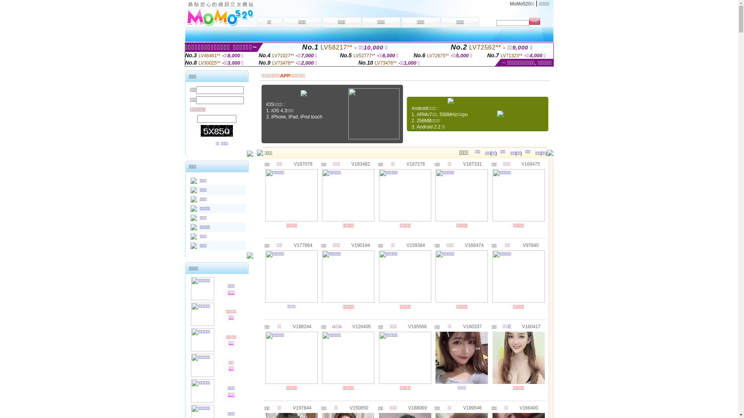 The width and height of the screenshot is (744, 418). I want to click on V177664, so click(303, 245).